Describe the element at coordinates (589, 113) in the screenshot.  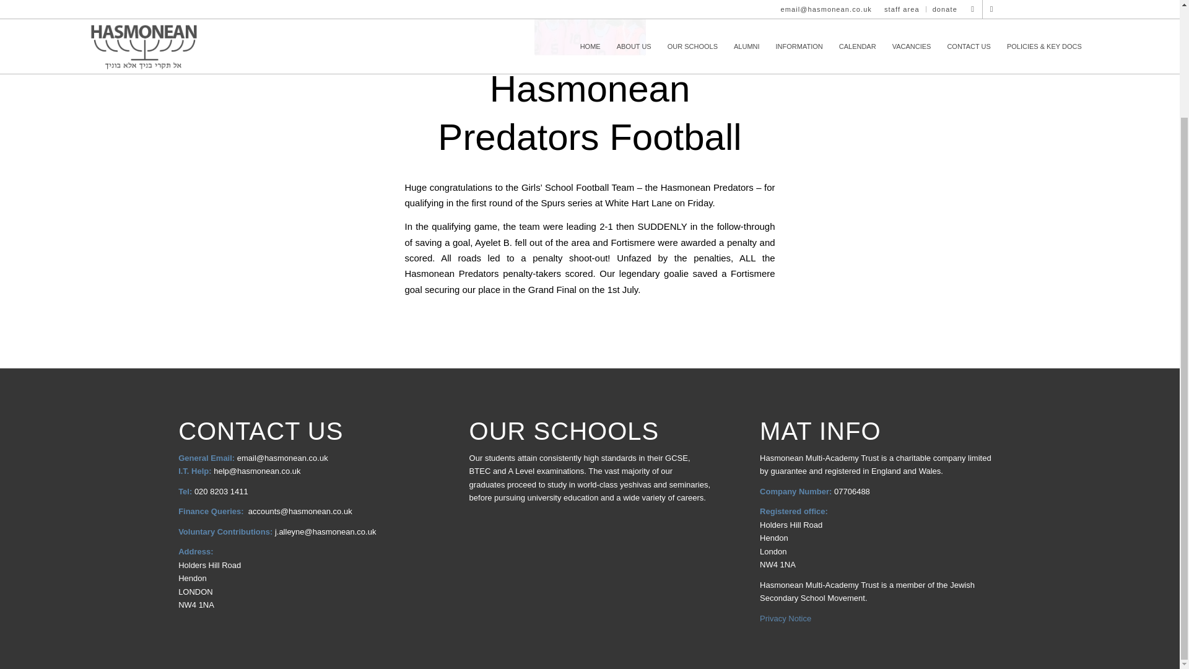
I see `Hasmonean Predators Football` at that location.